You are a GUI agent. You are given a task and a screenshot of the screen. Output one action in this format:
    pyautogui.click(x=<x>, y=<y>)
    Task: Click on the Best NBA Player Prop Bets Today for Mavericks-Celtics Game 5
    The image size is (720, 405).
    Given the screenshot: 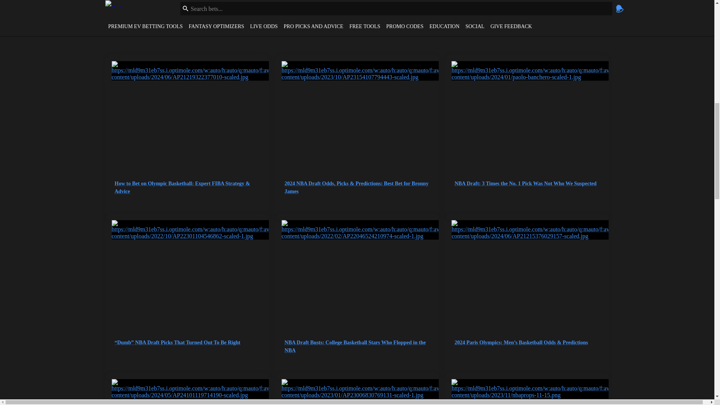 What is the action you would take?
    pyautogui.click(x=527, y=392)
    